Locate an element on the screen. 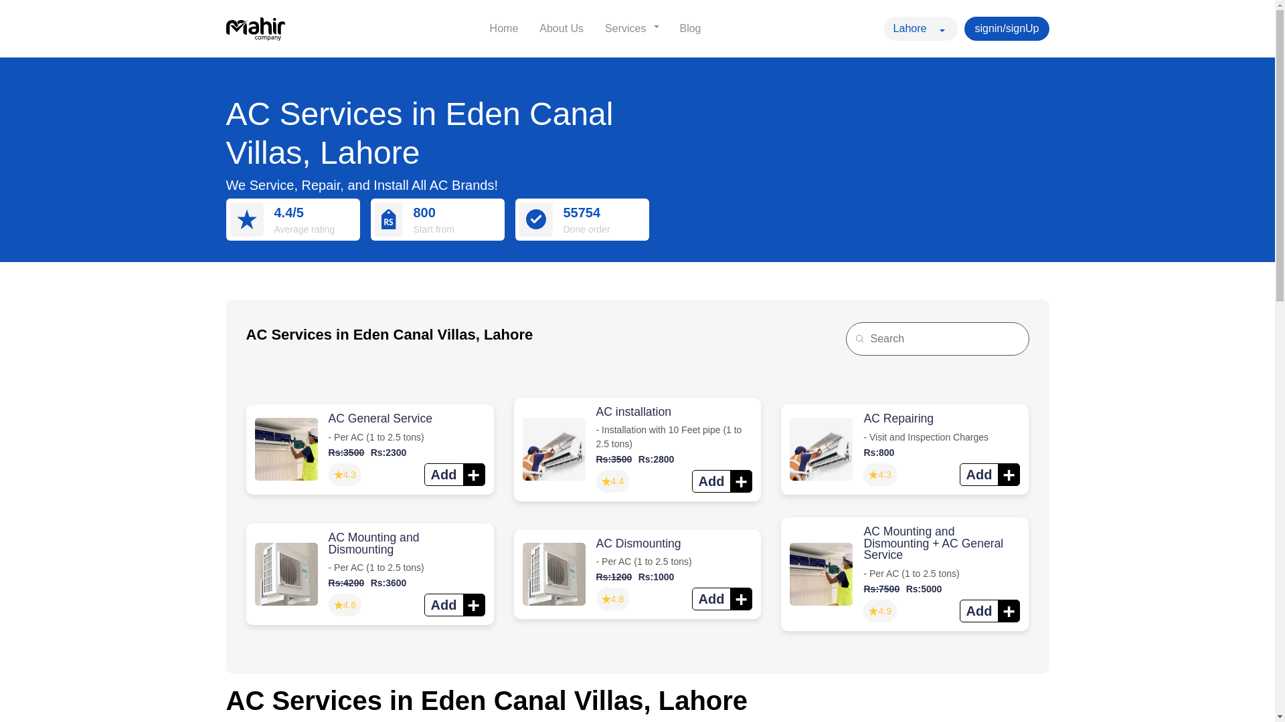 The height and width of the screenshot is (722, 1285). Home is located at coordinates (505, 29).